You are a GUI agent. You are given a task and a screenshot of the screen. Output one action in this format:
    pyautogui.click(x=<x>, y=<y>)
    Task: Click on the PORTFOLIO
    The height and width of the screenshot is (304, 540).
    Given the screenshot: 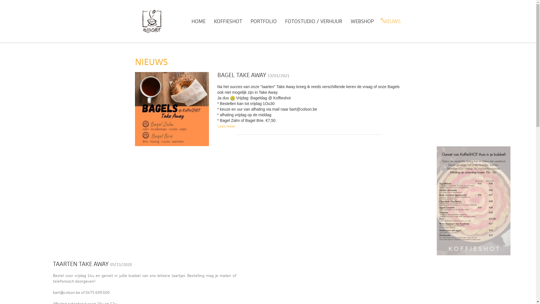 What is the action you would take?
    pyautogui.click(x=264, y=21)
    